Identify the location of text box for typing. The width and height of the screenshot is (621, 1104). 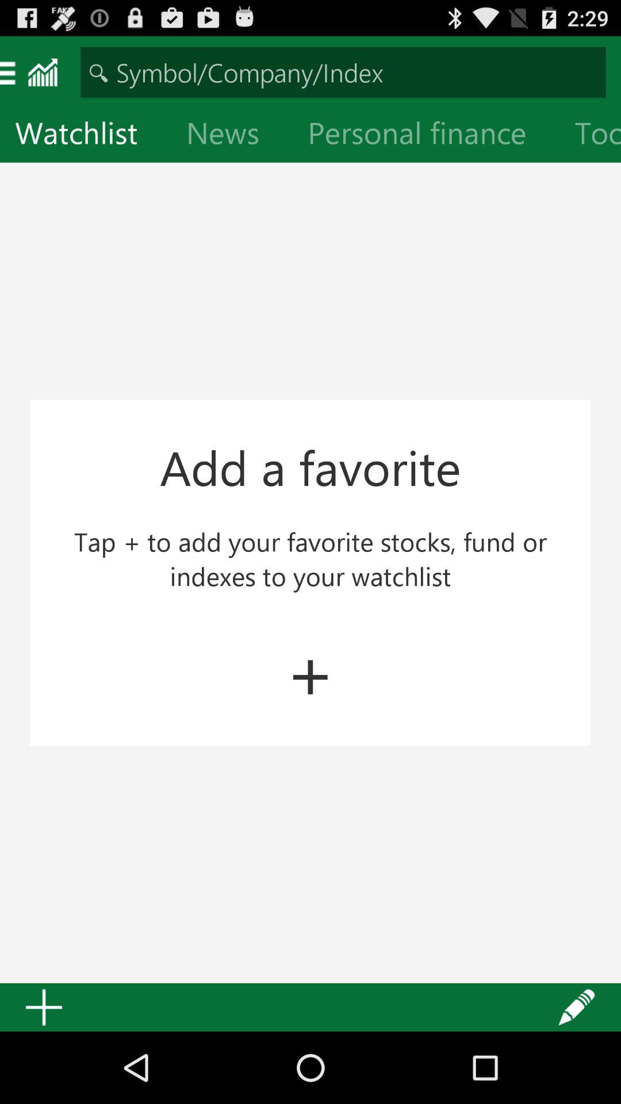
(343, 72).